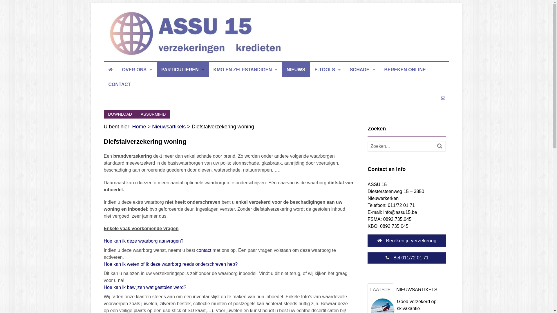 The height and width of the screenshot is (313, 557). Describe the element at coordinates (417, 289) in the screenshot. I see `NIEUWSARTIKELS` at that location.